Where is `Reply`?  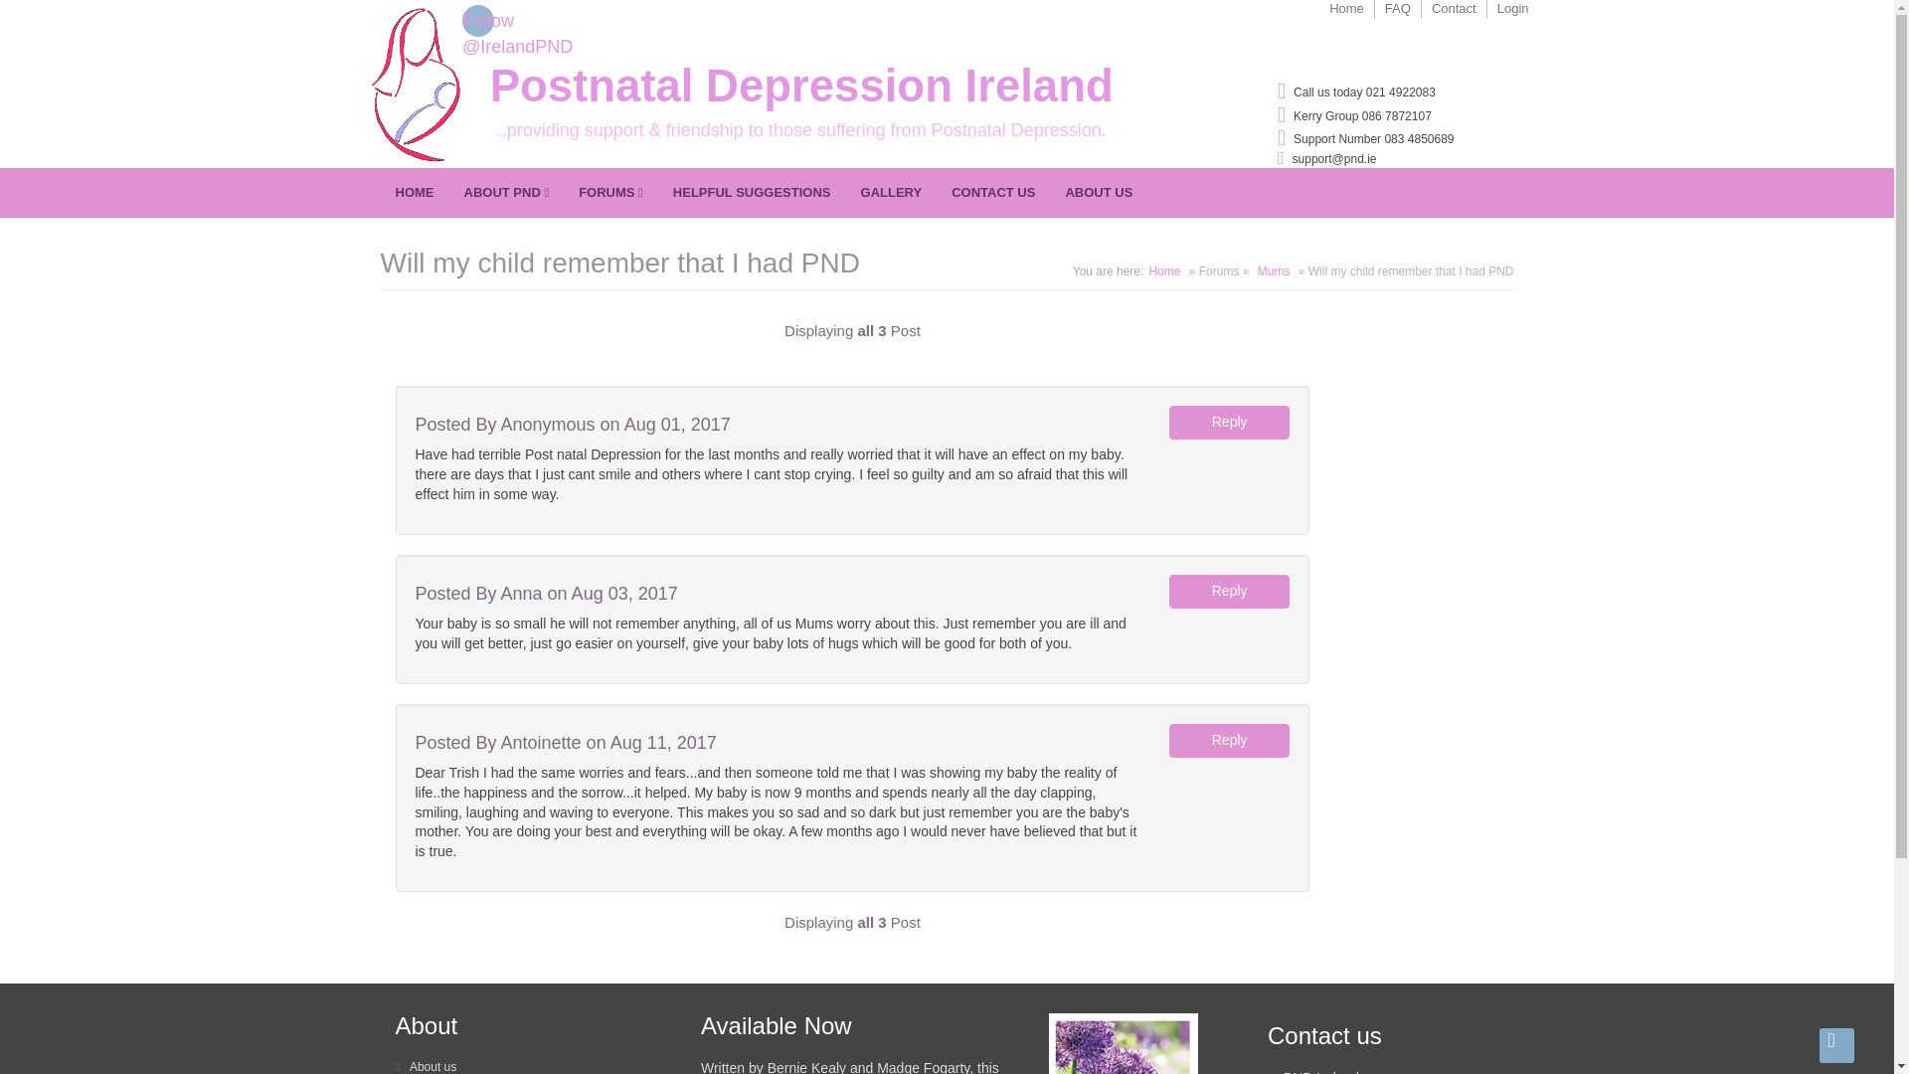 Reply is located at coordinates (1229, 740).